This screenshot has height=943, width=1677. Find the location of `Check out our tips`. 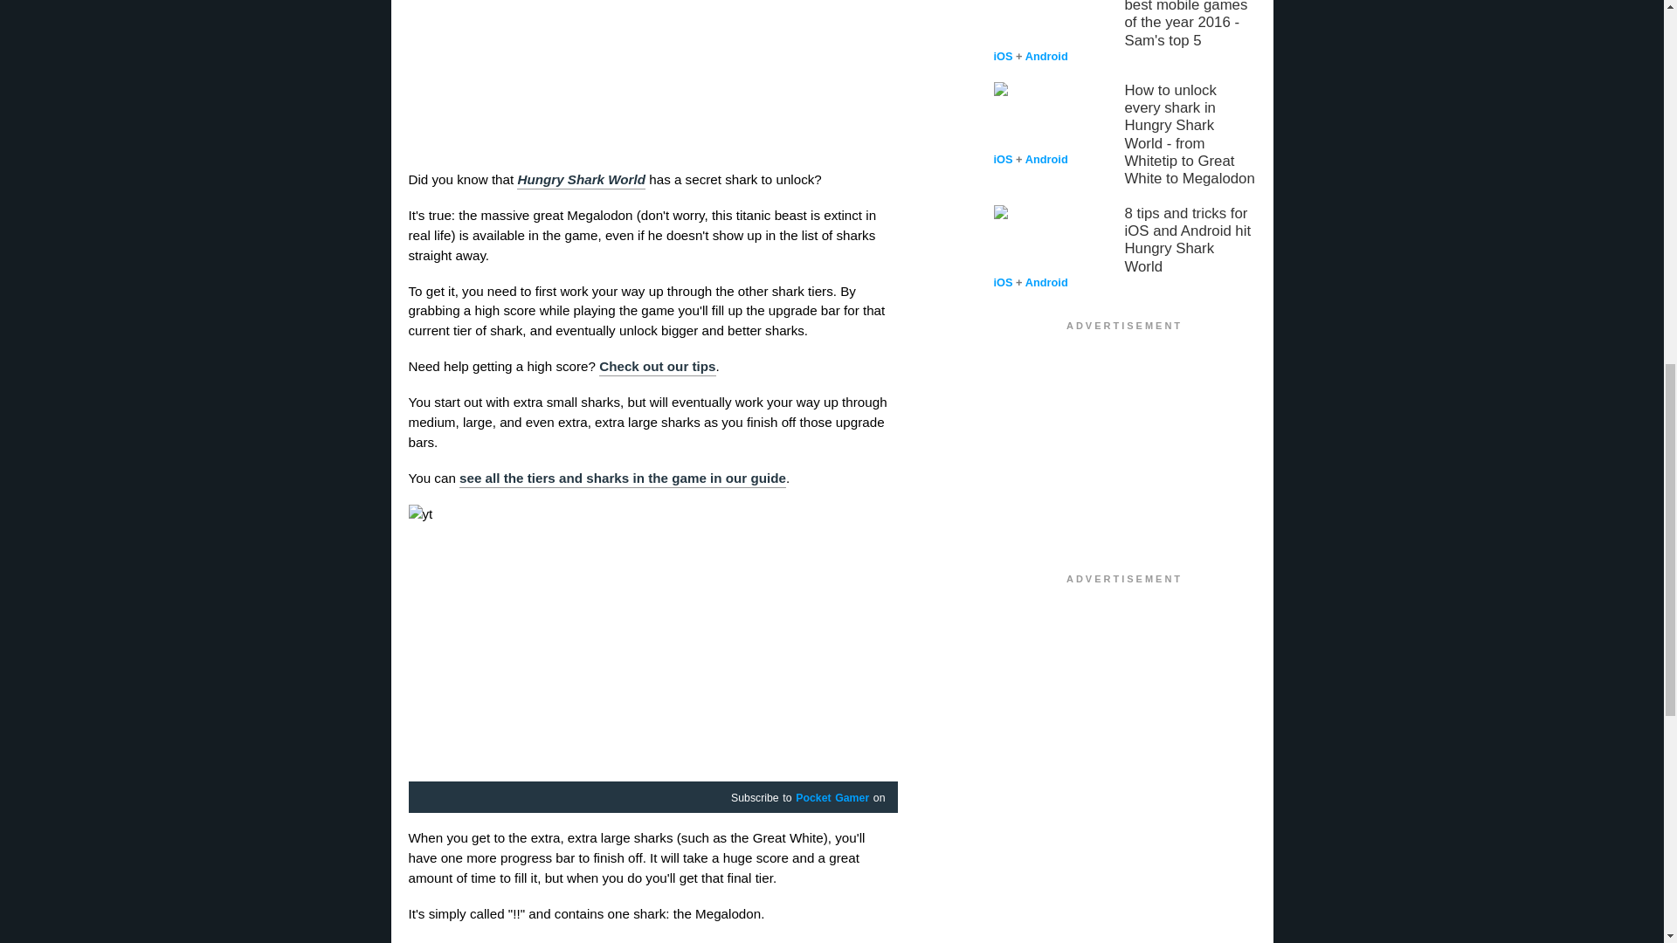

Check out our tips is located at coordinates (657, 367).